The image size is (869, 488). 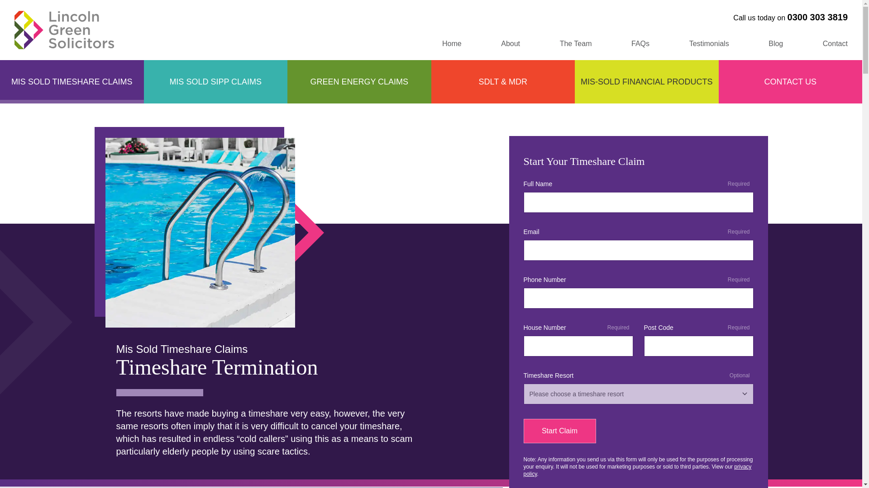 I want to click on GREEN ENERGY CLAIMS, so click(x=359, y=81).